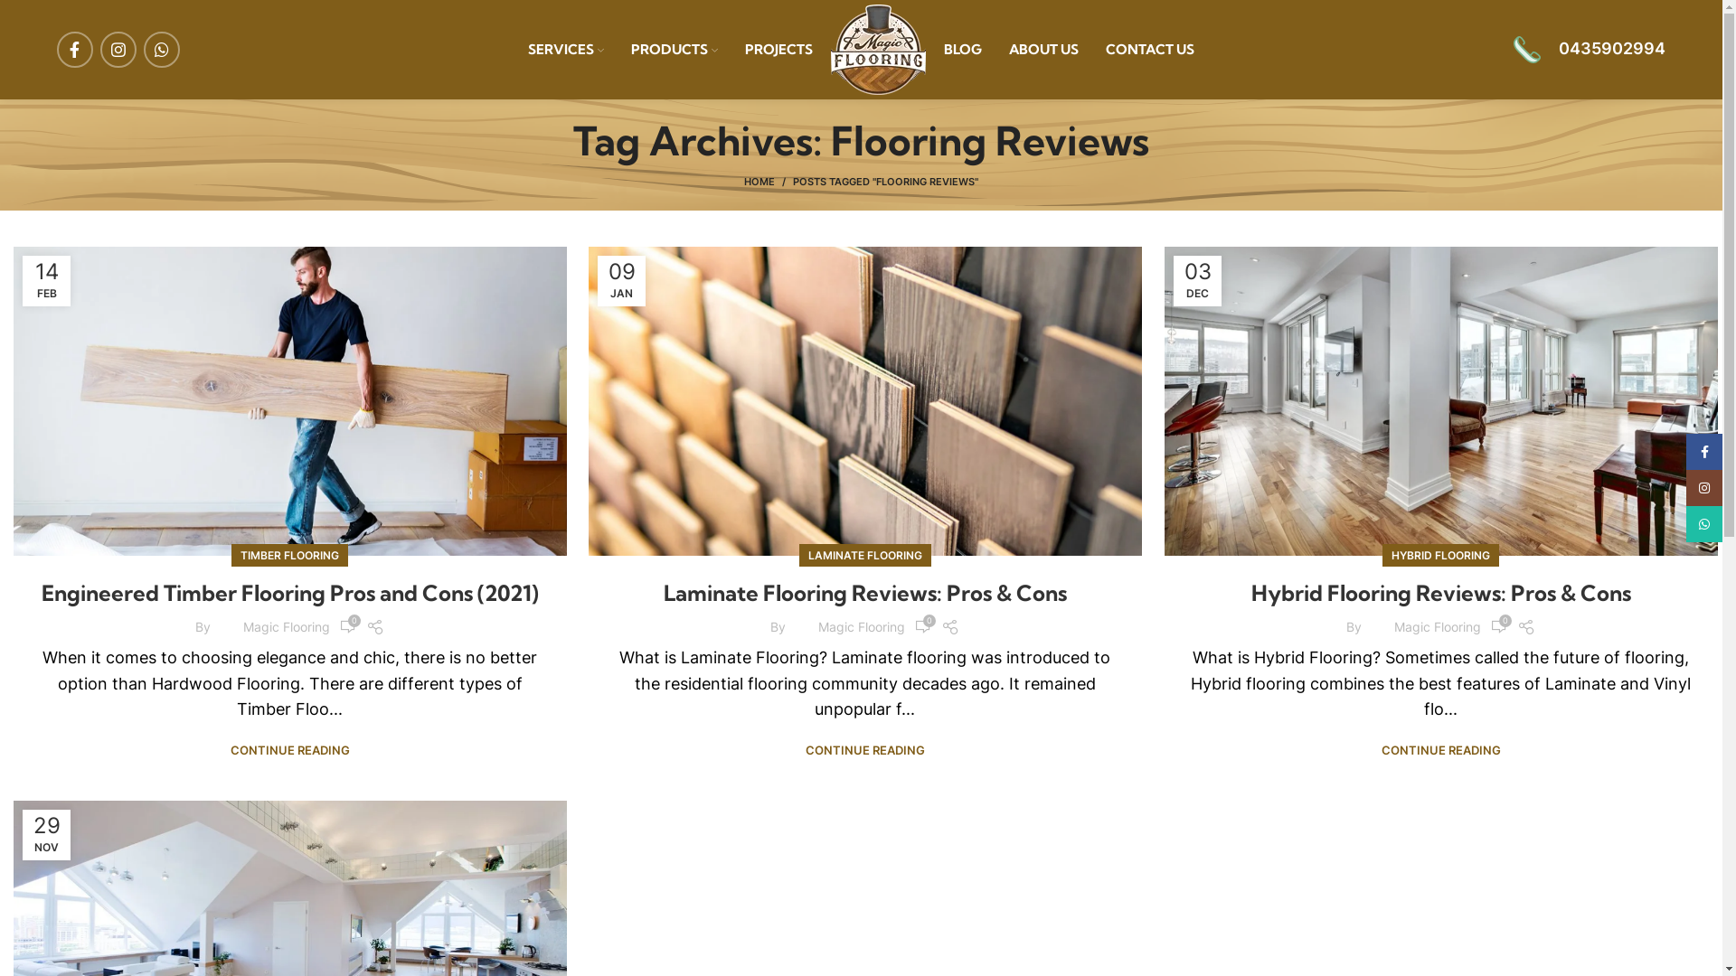  What do you see at coordinates (290, 750) in the screenshot?
I see `CONTINUE READING` at bounding box center [290, 750].